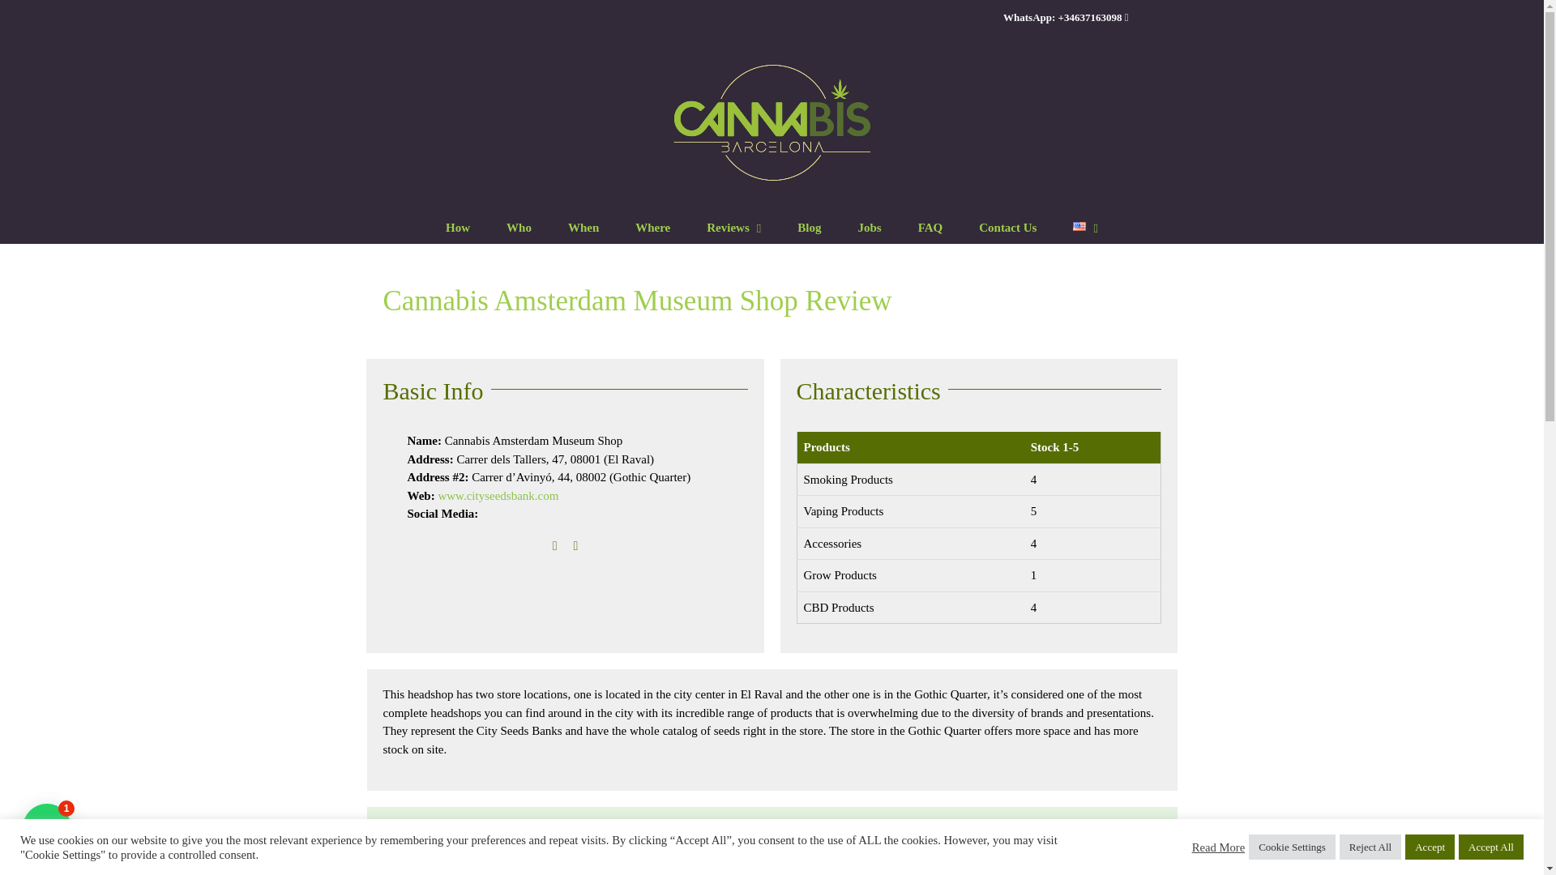 This screenshot has width=1556, height=875. I want to click on Where, so click(652, 227).